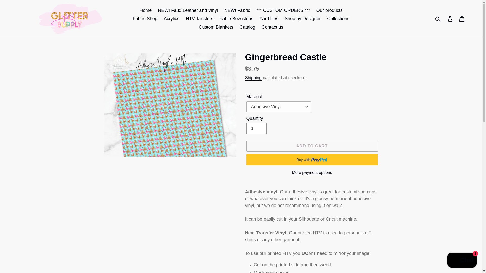 The height and width of the screenshot is (273, 486). I want to click on Home, so click(145, 10).